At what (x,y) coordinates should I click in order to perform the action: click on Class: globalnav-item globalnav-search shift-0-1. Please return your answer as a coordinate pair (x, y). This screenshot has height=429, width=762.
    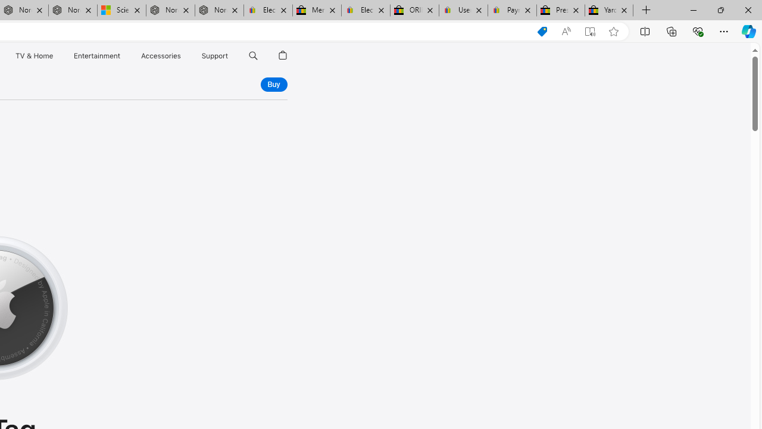
    Looking at the image, I should click on (253, 56).